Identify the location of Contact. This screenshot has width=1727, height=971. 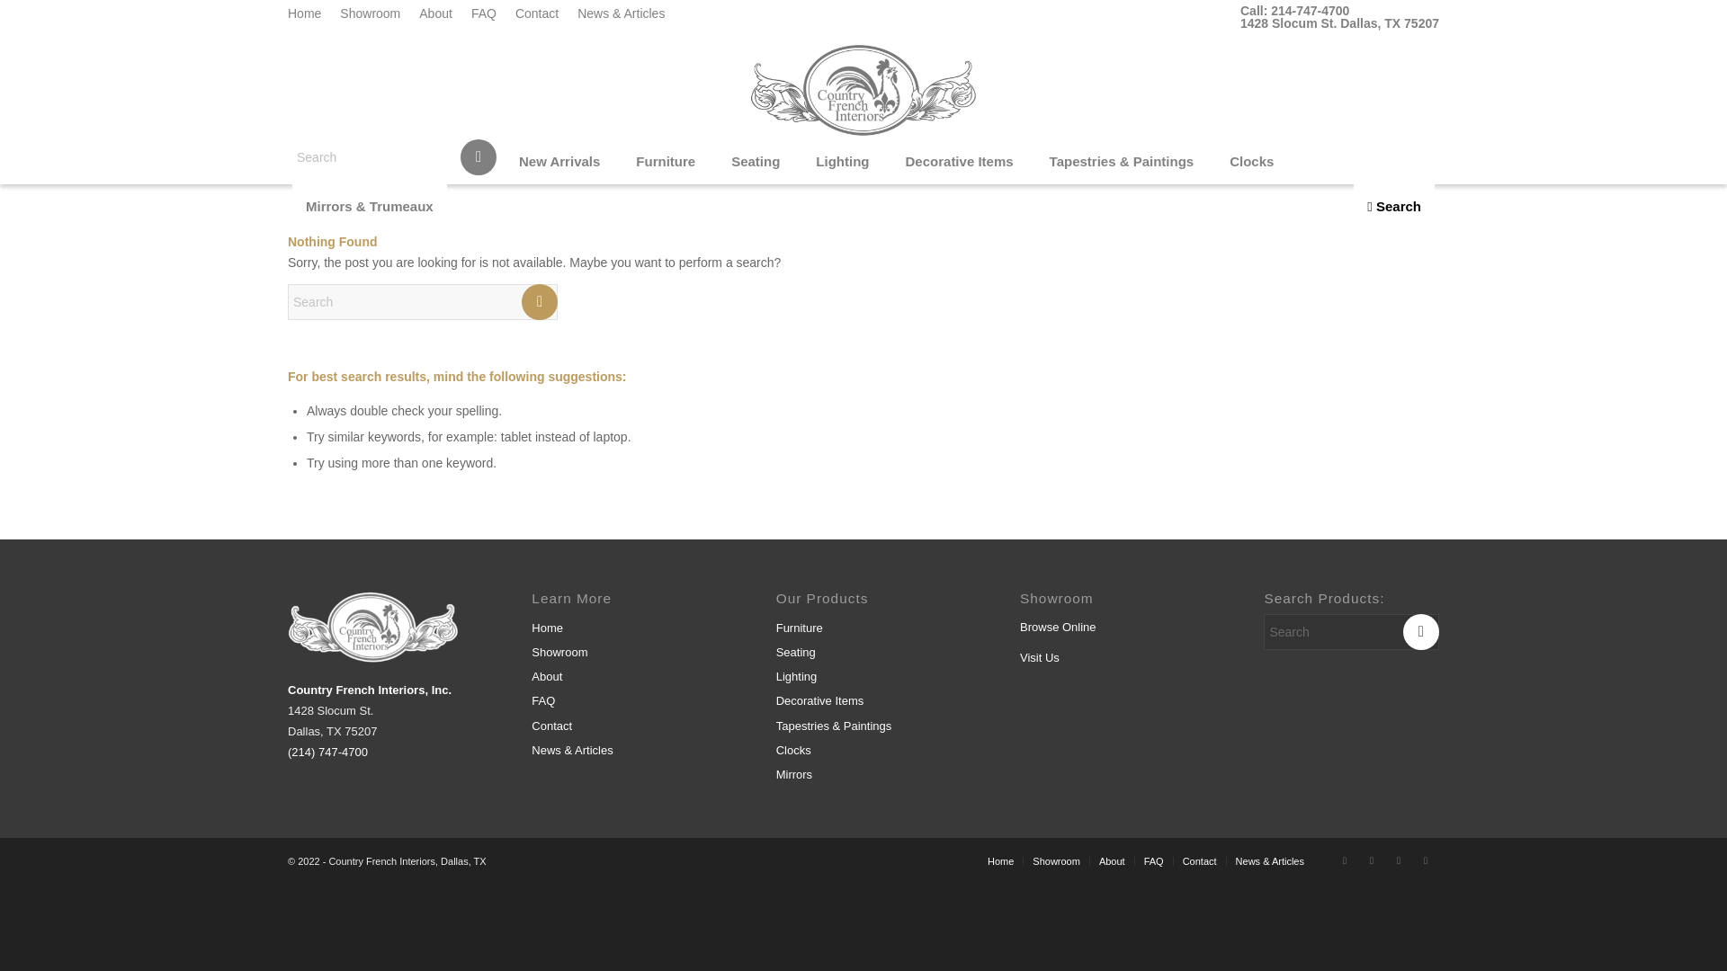
(536, 13).